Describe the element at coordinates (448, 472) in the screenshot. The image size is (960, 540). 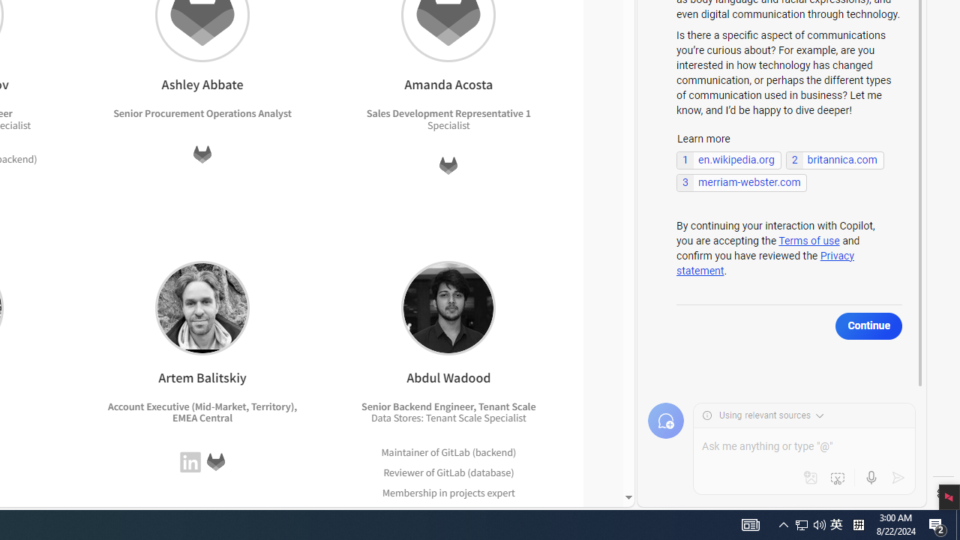
I see `Reviewer of GitLab (database)` at that location.